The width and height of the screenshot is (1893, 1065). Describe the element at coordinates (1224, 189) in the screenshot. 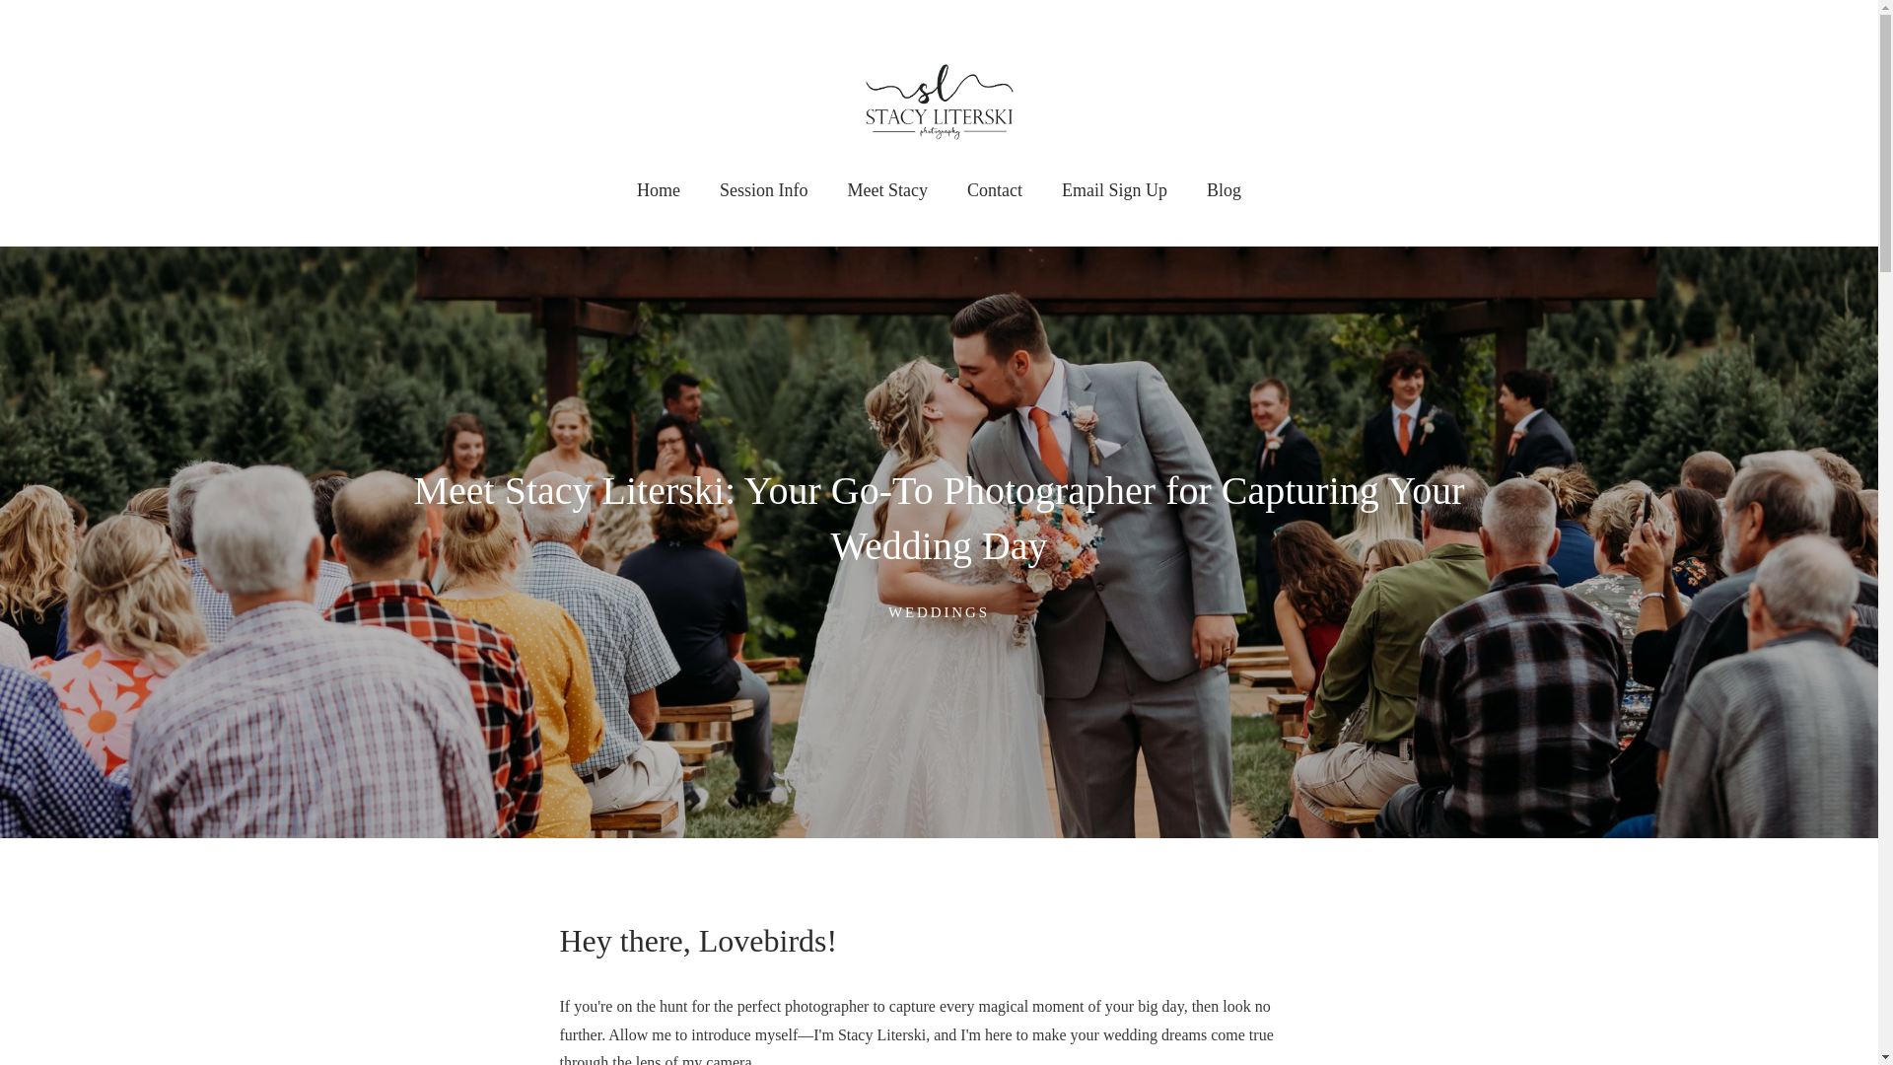

I see `Blog` at that location.